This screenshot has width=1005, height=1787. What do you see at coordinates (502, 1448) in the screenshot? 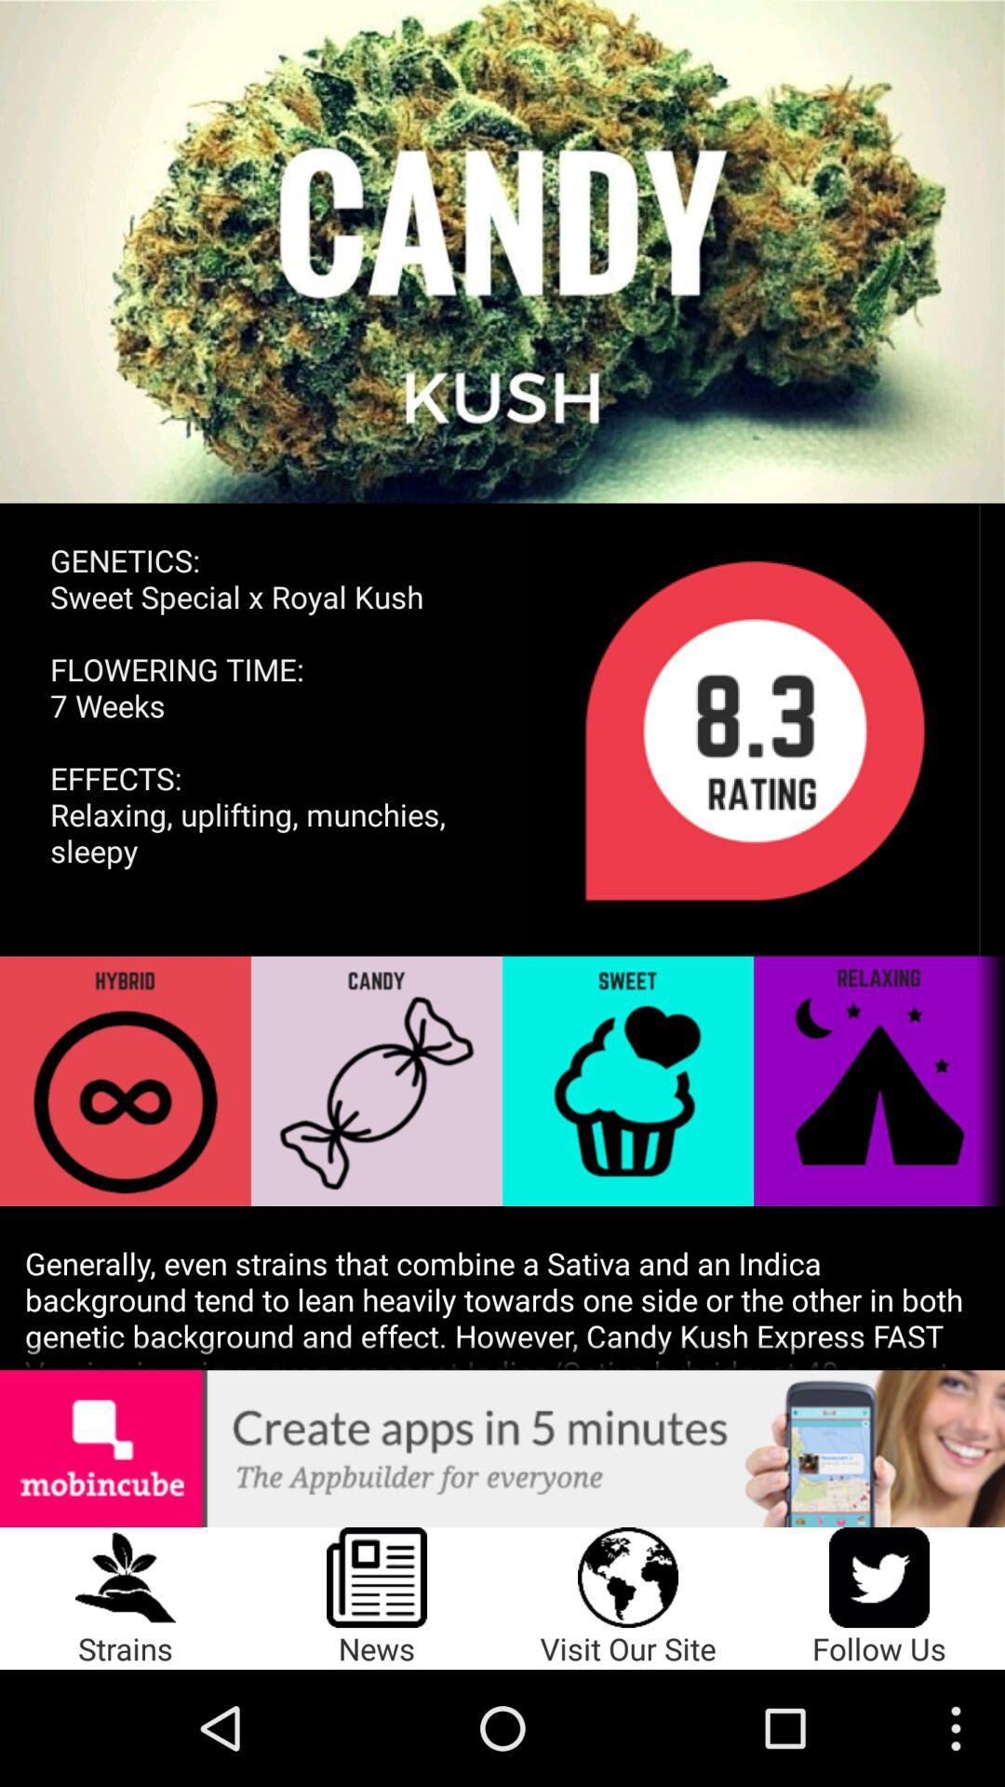
I see `visit advertisement` at bounding box center [502, 1448].